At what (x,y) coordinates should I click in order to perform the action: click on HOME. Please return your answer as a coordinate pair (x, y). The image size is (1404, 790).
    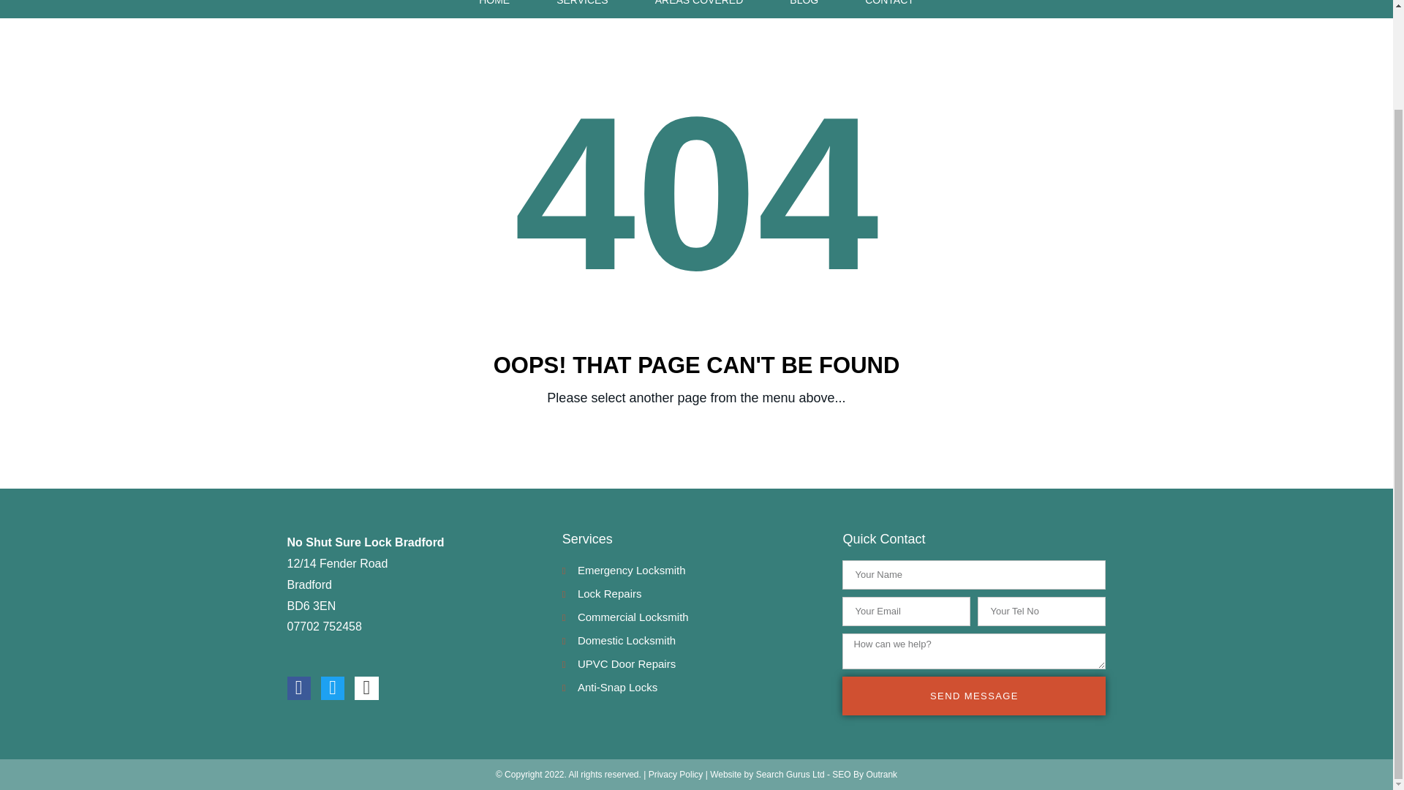
    Looking at the image, I should click on (494, 9).